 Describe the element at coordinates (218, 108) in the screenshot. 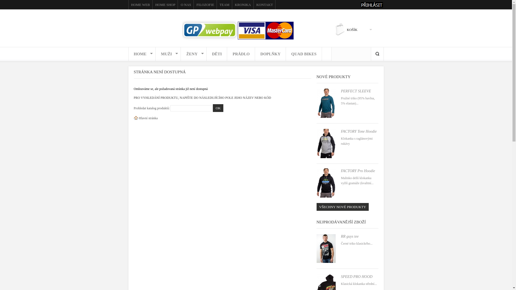

I see `OK` at that location.